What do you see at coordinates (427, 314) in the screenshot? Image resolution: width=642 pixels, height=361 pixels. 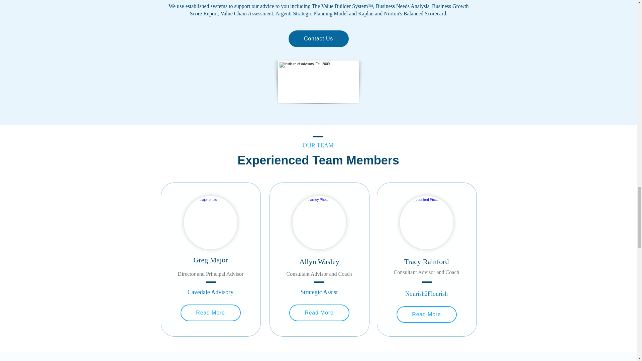 I see `Read More` at bounding box center [427, 314].